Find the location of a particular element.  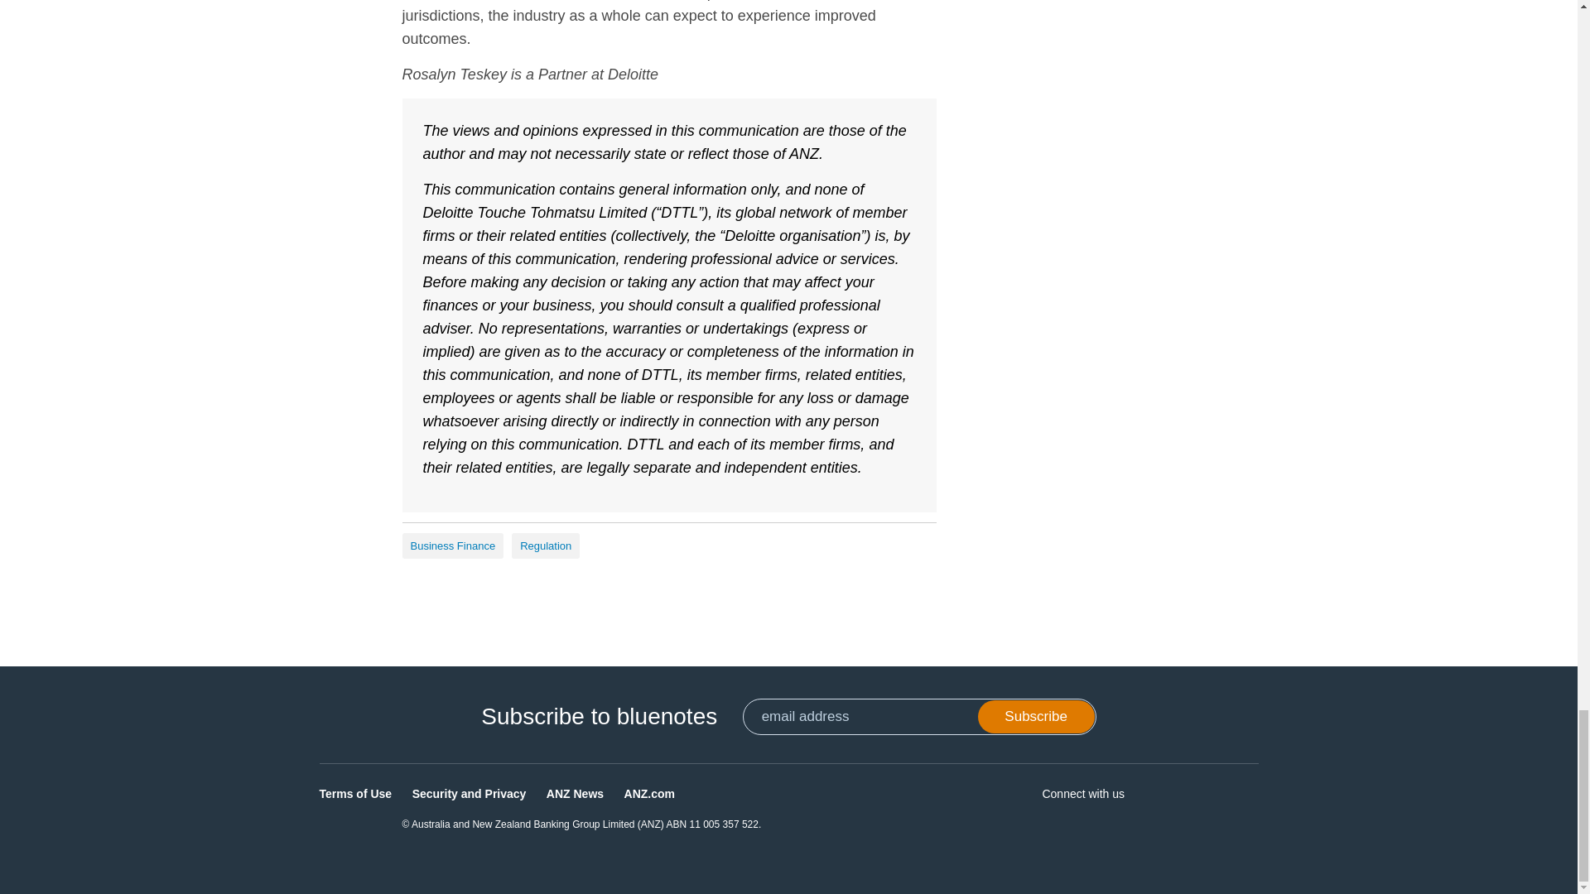

ANZ.com is located at coordinates (649, 793).